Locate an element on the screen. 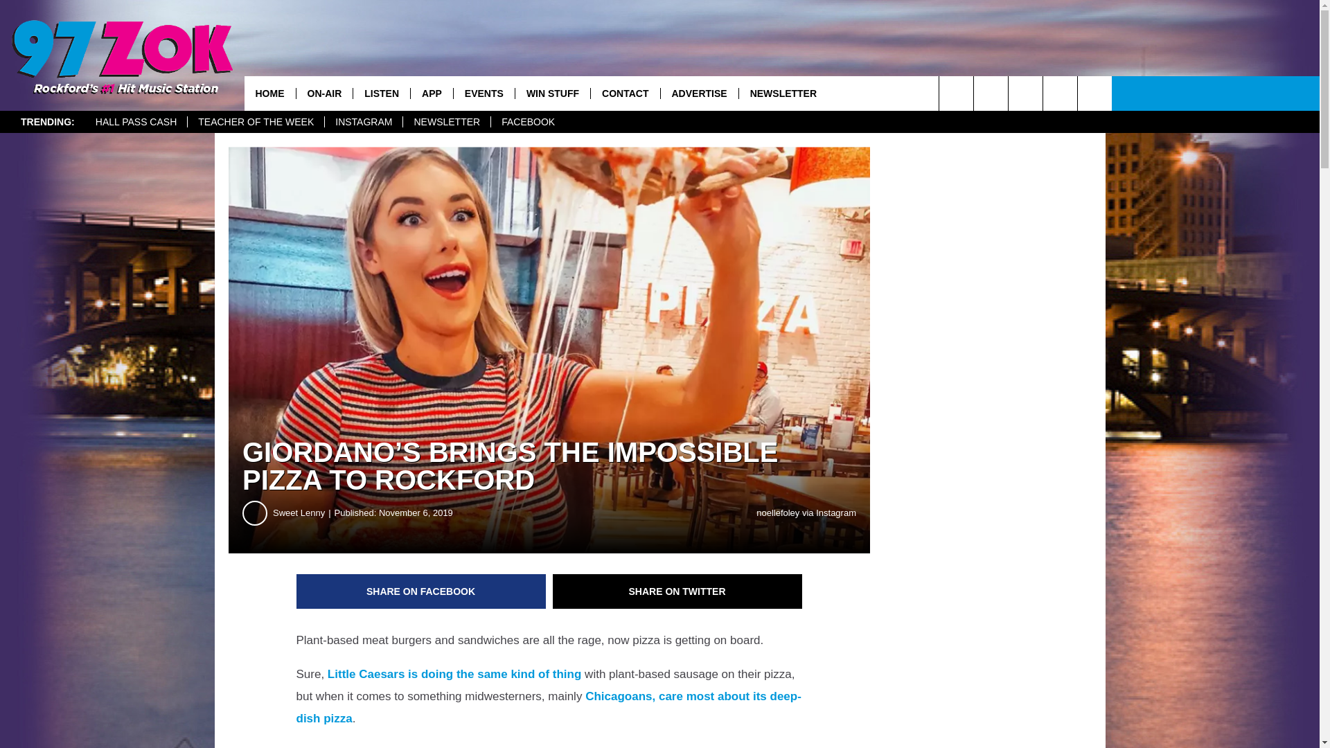  EVENTS is located at coordinates (484, 93).